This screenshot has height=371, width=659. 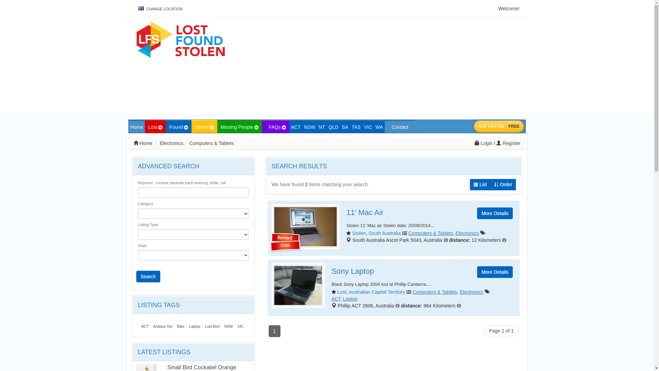 I want to click on TAS, so click(x=356, y=127).